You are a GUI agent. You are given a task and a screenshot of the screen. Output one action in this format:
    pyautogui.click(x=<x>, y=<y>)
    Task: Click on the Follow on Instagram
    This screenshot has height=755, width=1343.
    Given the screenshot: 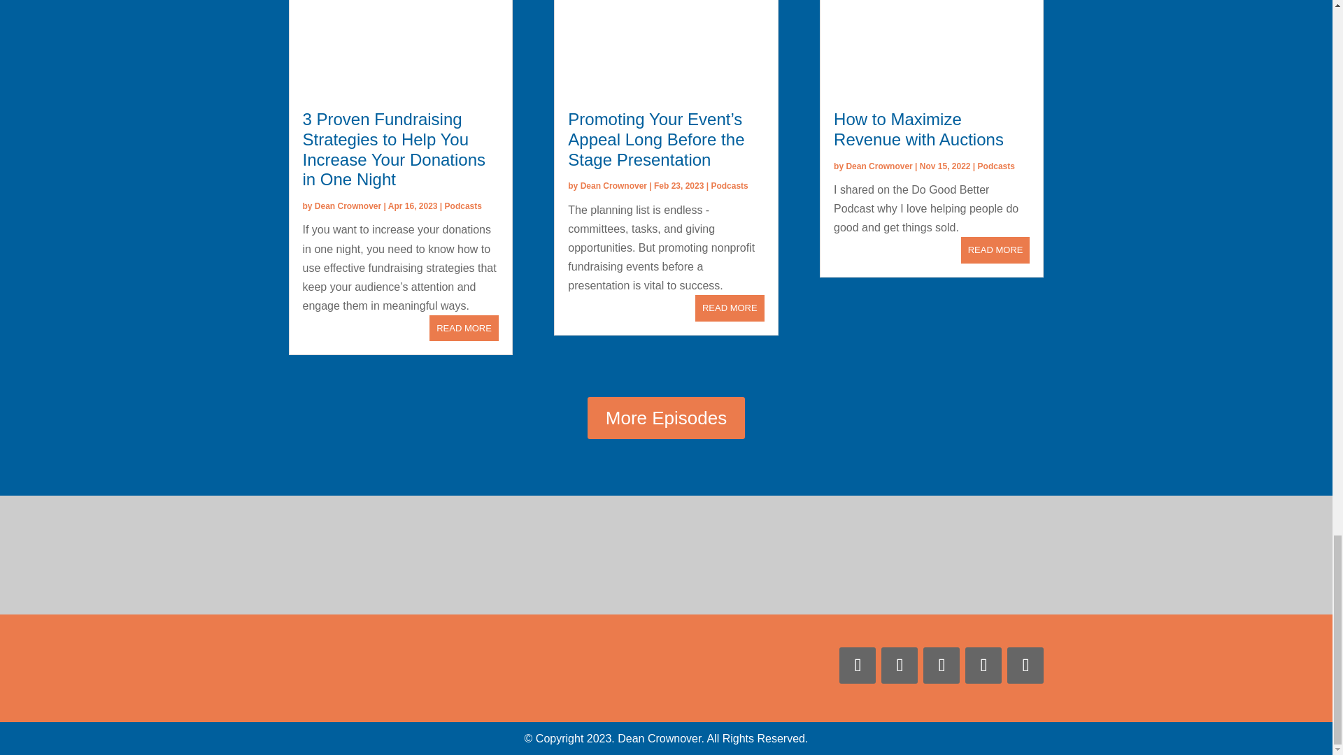 What is the action you would take?
    pyautogui.click(x=983, y=666)
    